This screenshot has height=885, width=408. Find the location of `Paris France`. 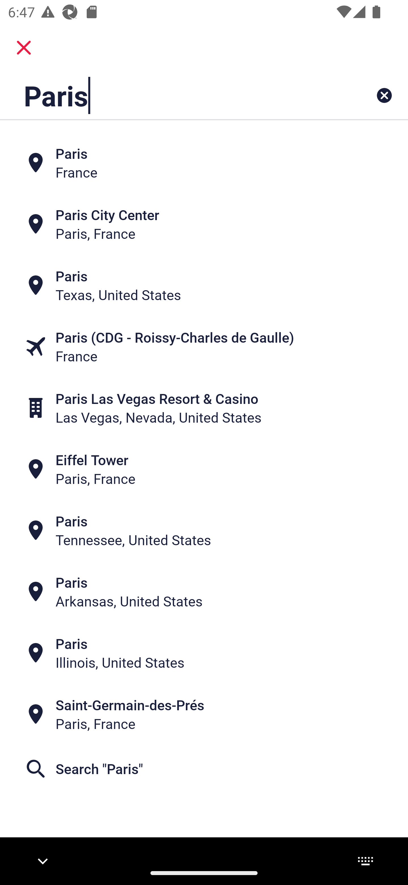

Paris France is located at coordinates (204, 163).